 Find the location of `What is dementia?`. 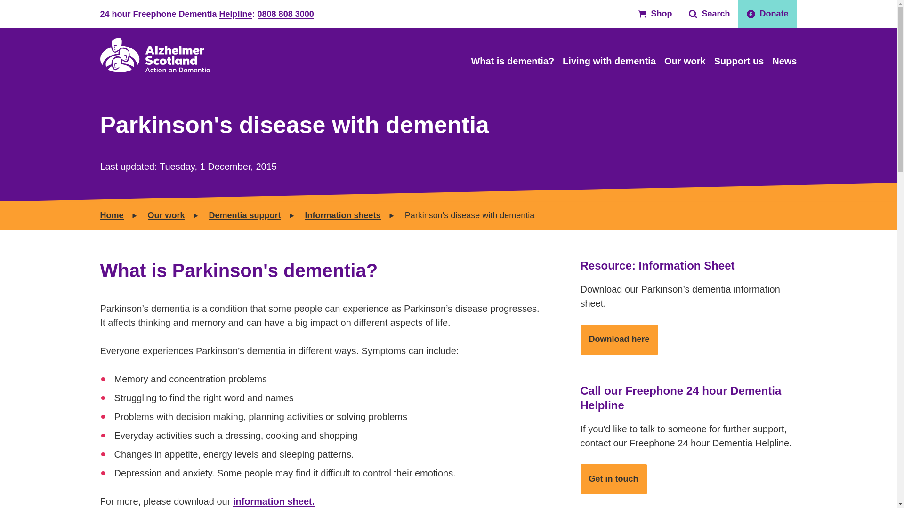

What is dementia? is located at coordinates (512, 61).